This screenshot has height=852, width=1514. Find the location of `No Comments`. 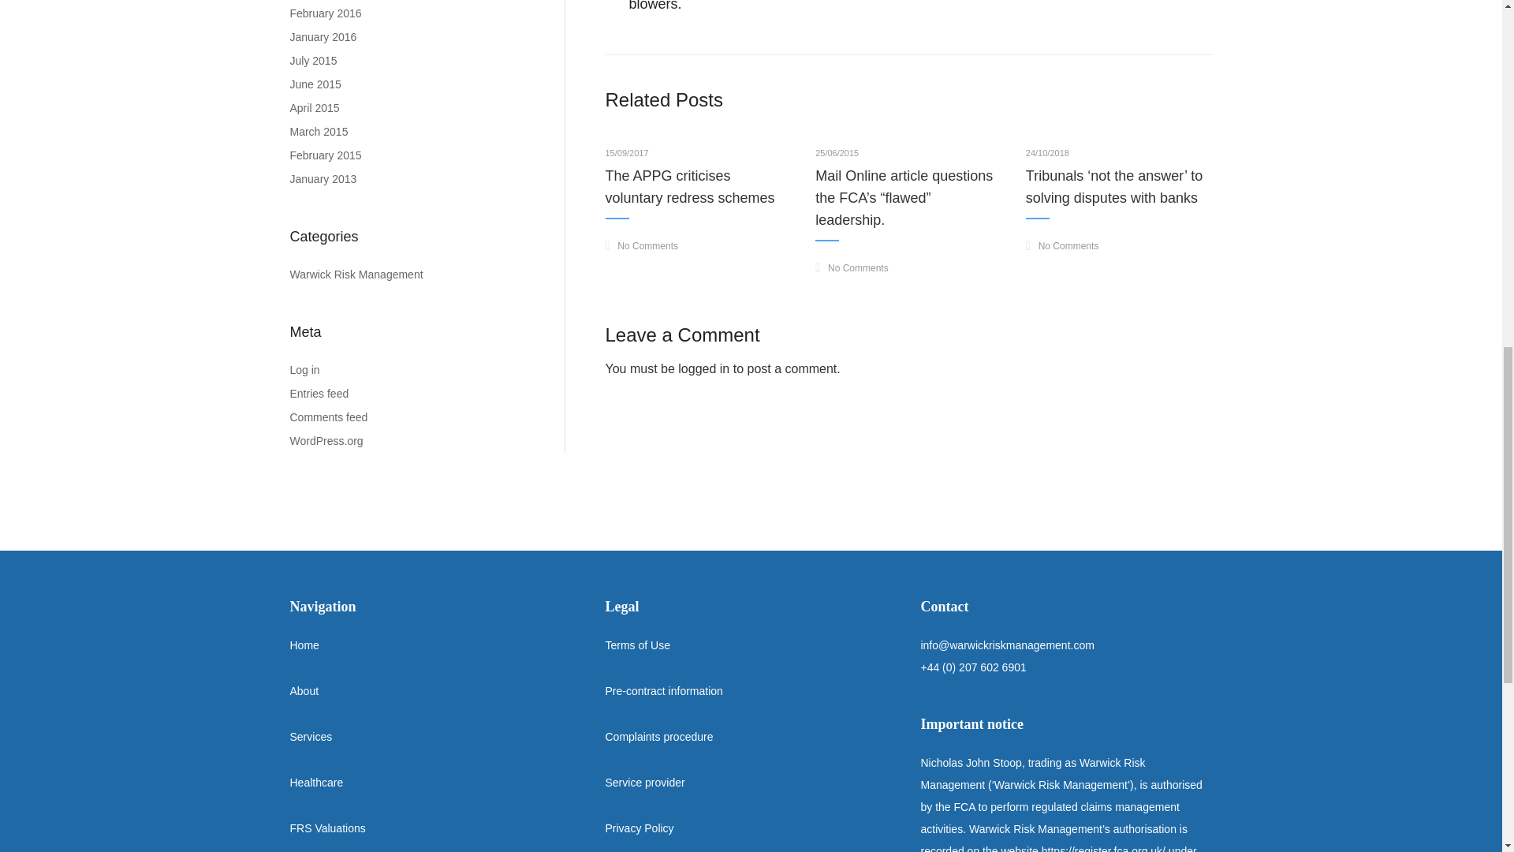

No Comments is located at coordinates (852, 268).